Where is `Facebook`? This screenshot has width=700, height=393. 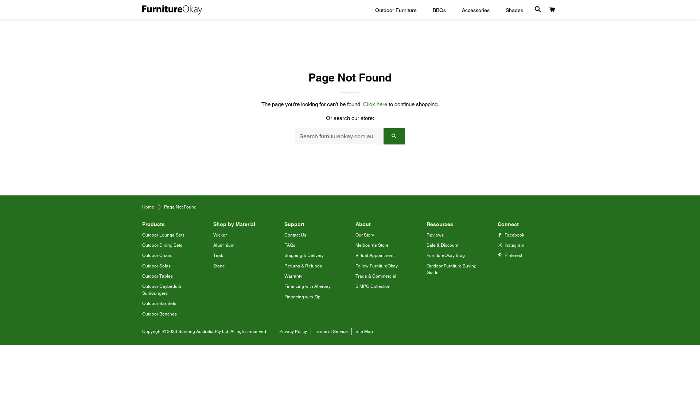 Facebook is located at coordinates (511, 235).